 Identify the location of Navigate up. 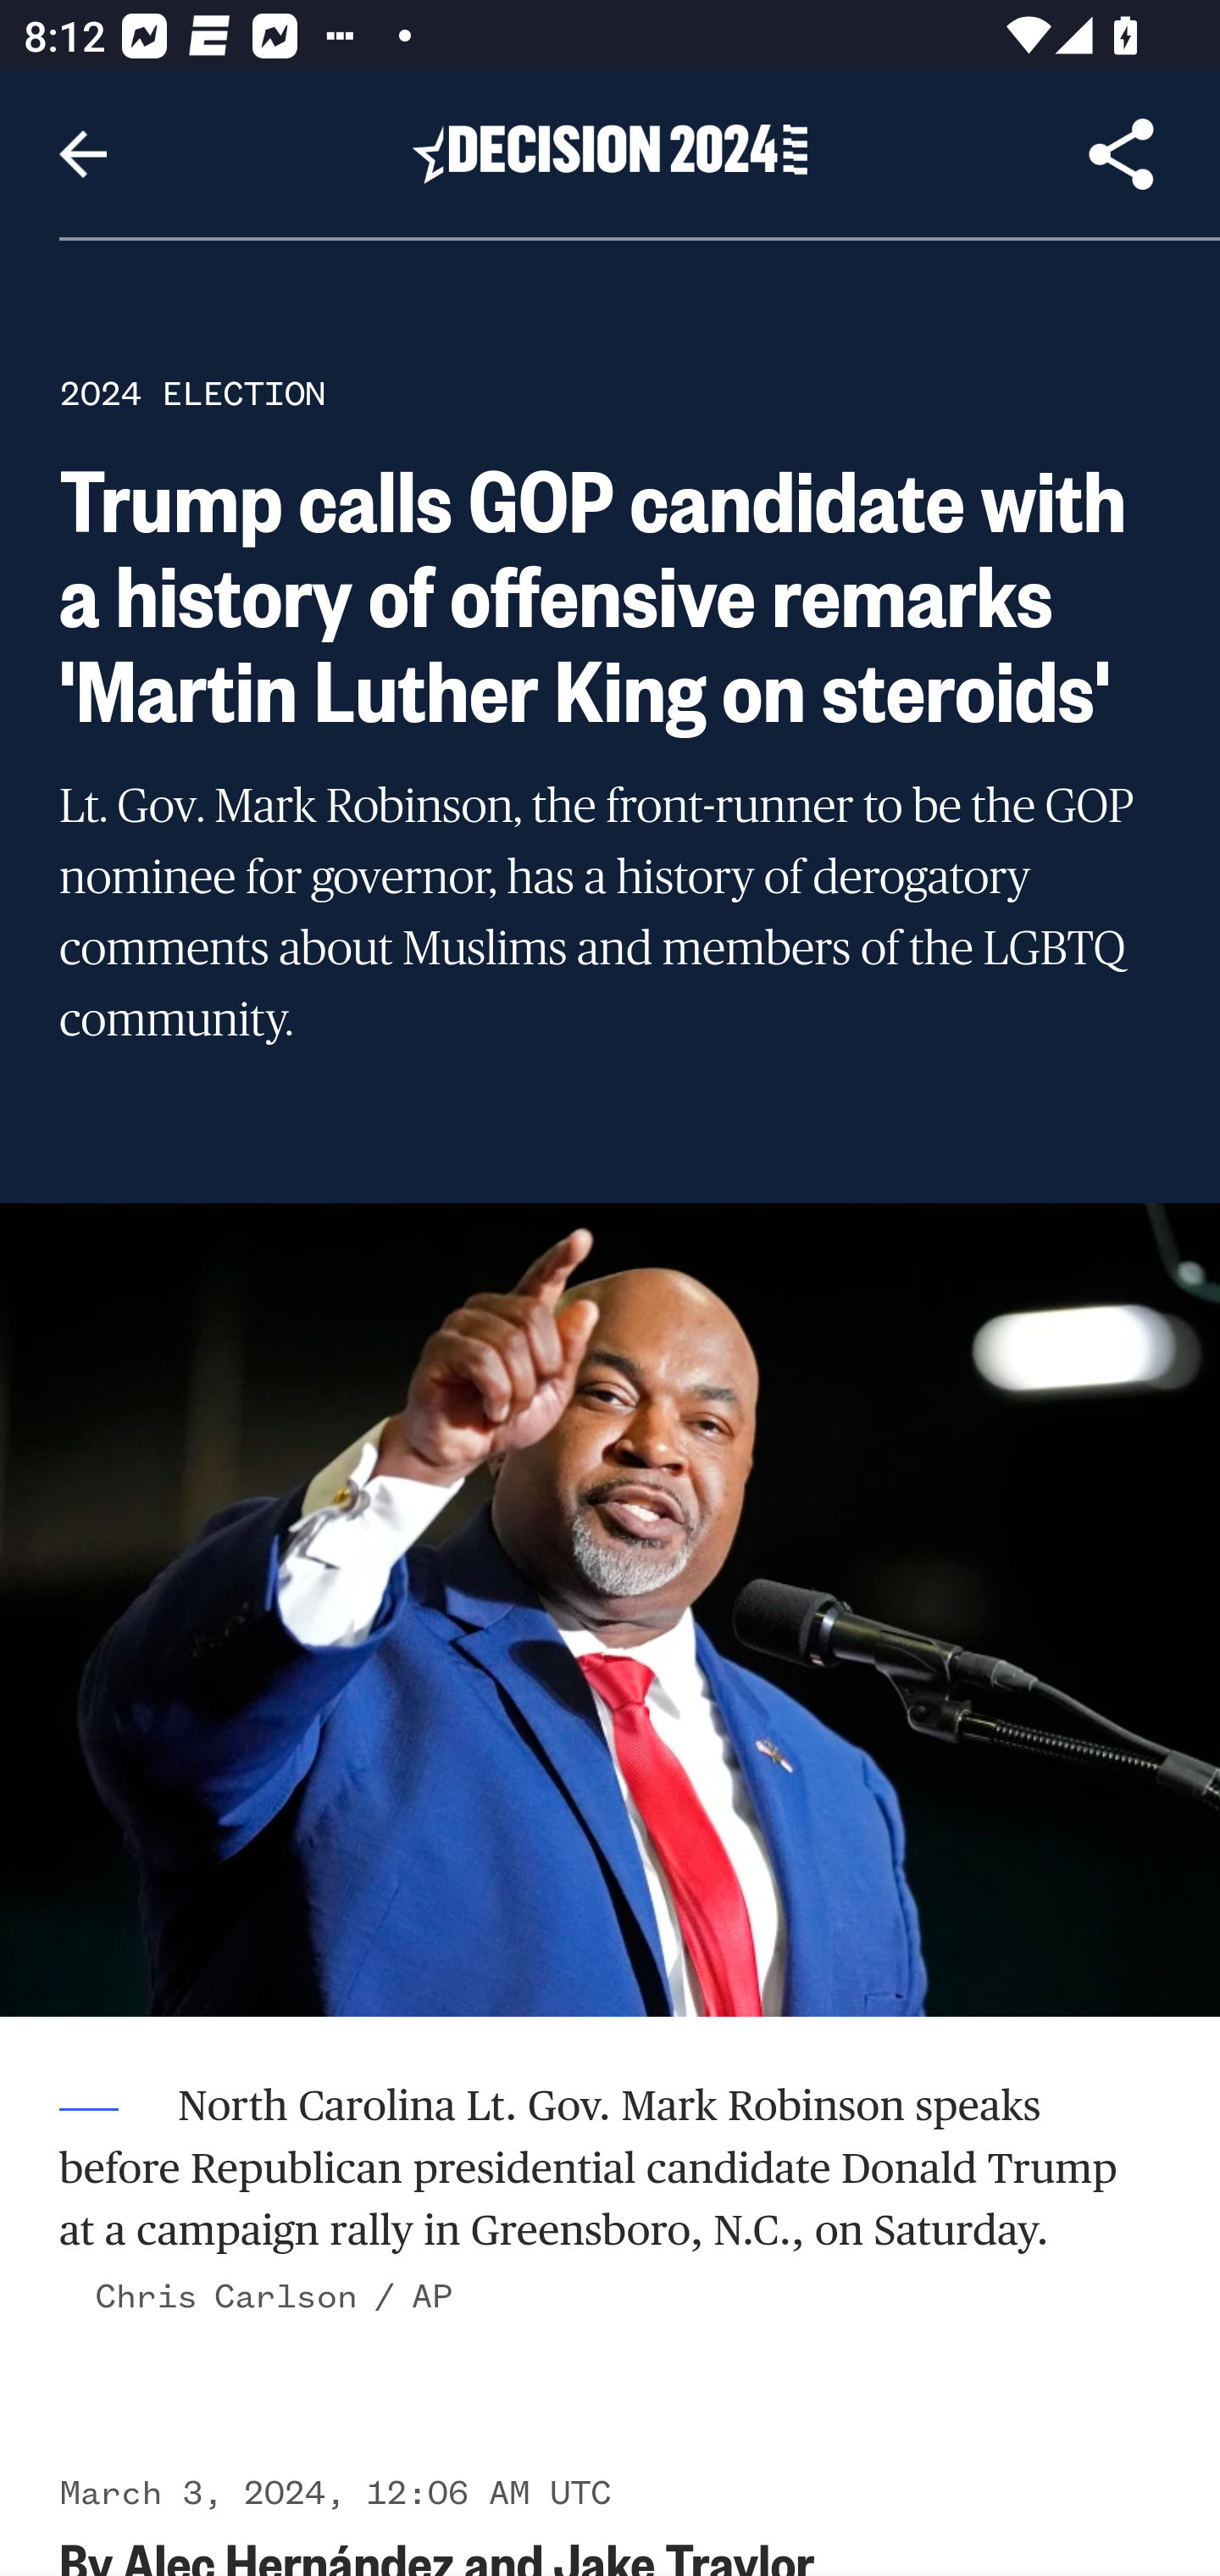
(83, 154).